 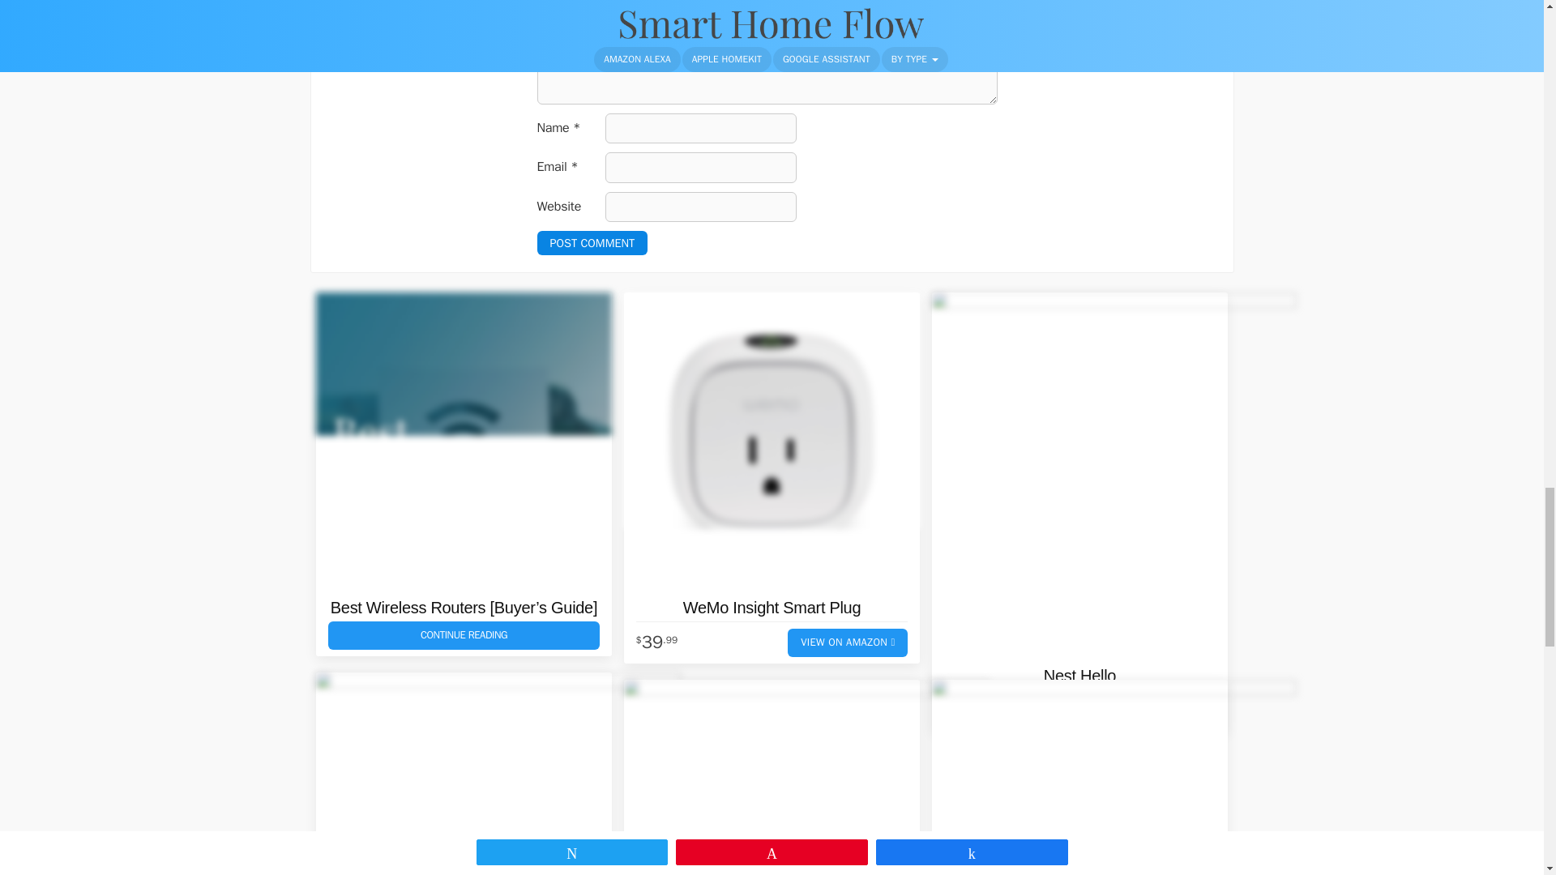 What do you see at coordinates (592, 243) in the screenshot?
I see `Post Comment` at bounding box center [592, 243].